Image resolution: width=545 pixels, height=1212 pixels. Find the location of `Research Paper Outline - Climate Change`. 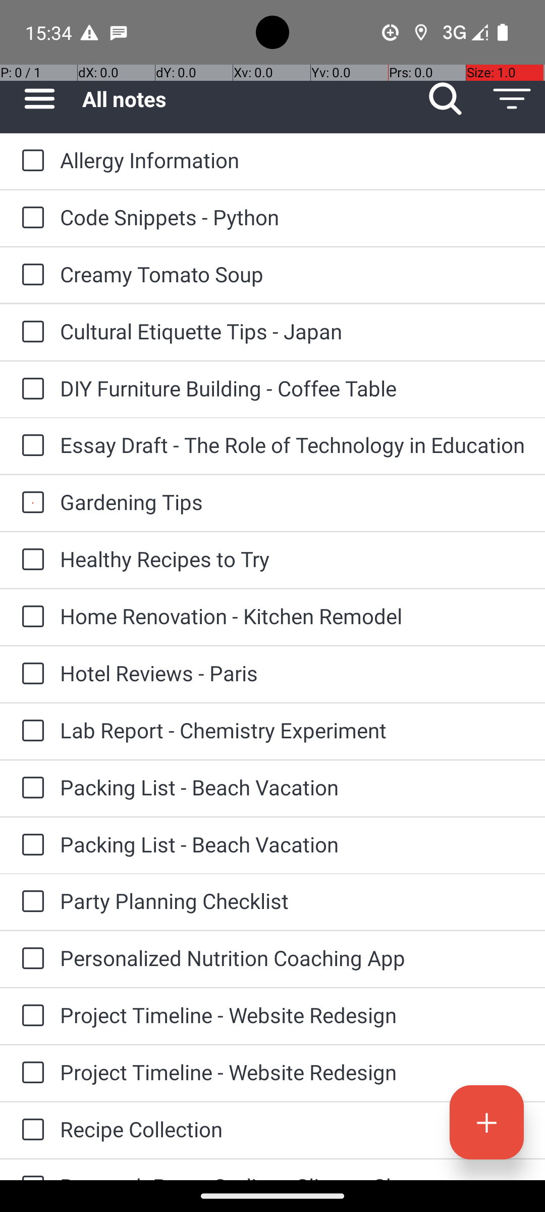

Research Paper Outline - Climate Change is located at coordinates (293, 1176).